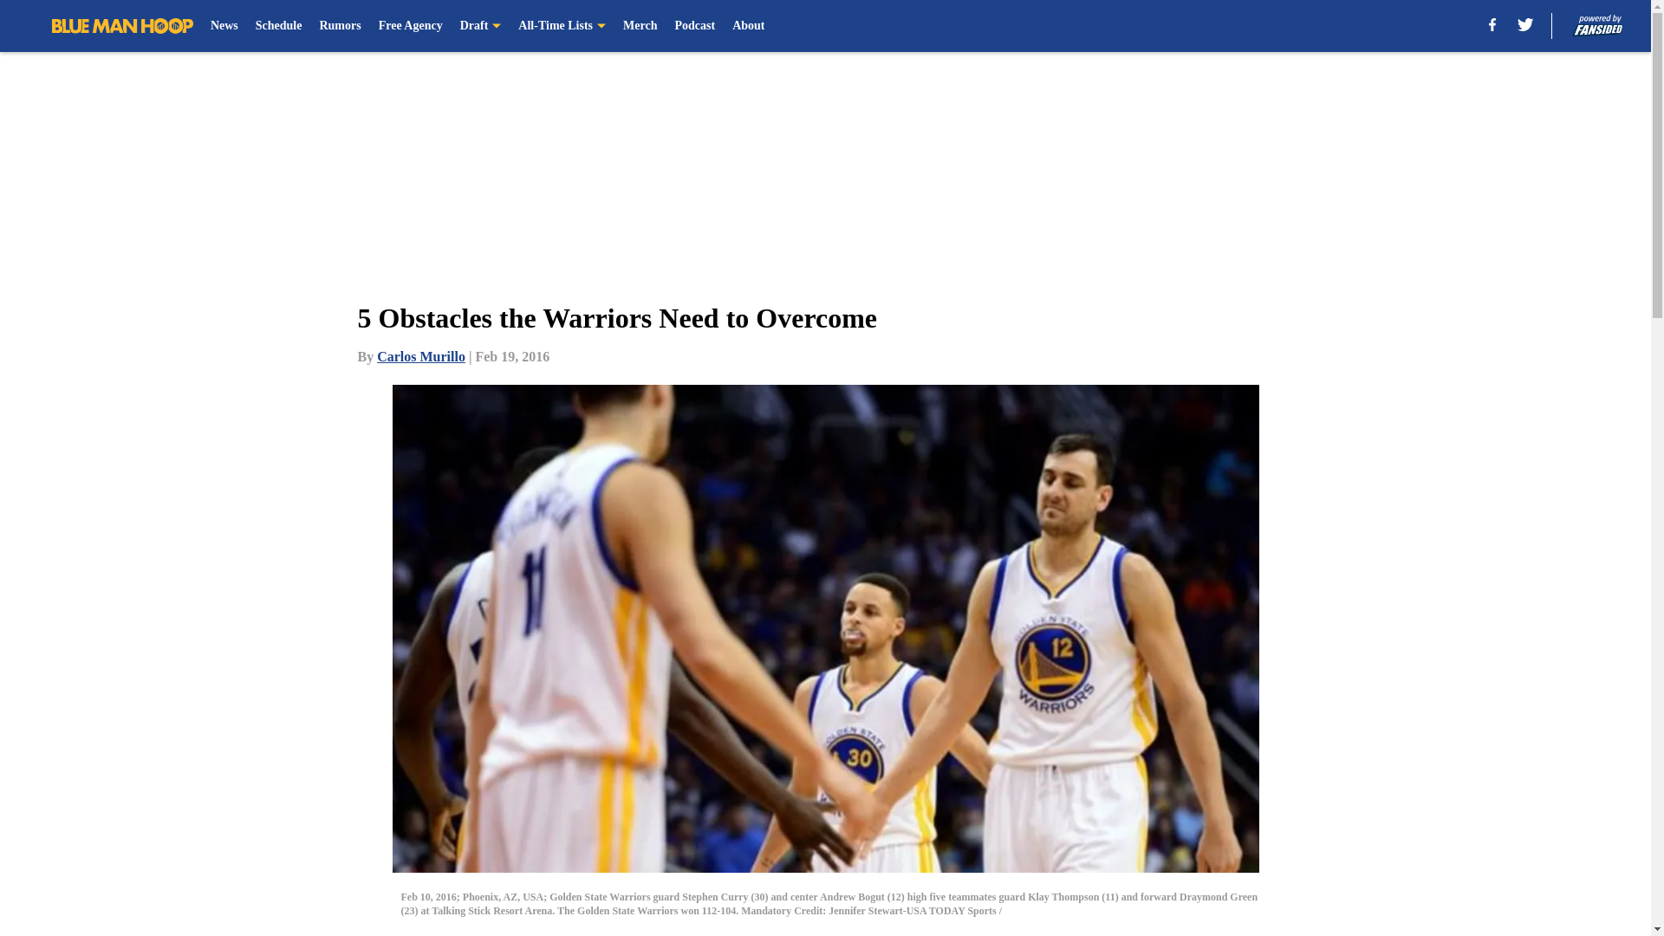 This screenshot has width=1664, height=936. I want to click on About, so click(747, 26).